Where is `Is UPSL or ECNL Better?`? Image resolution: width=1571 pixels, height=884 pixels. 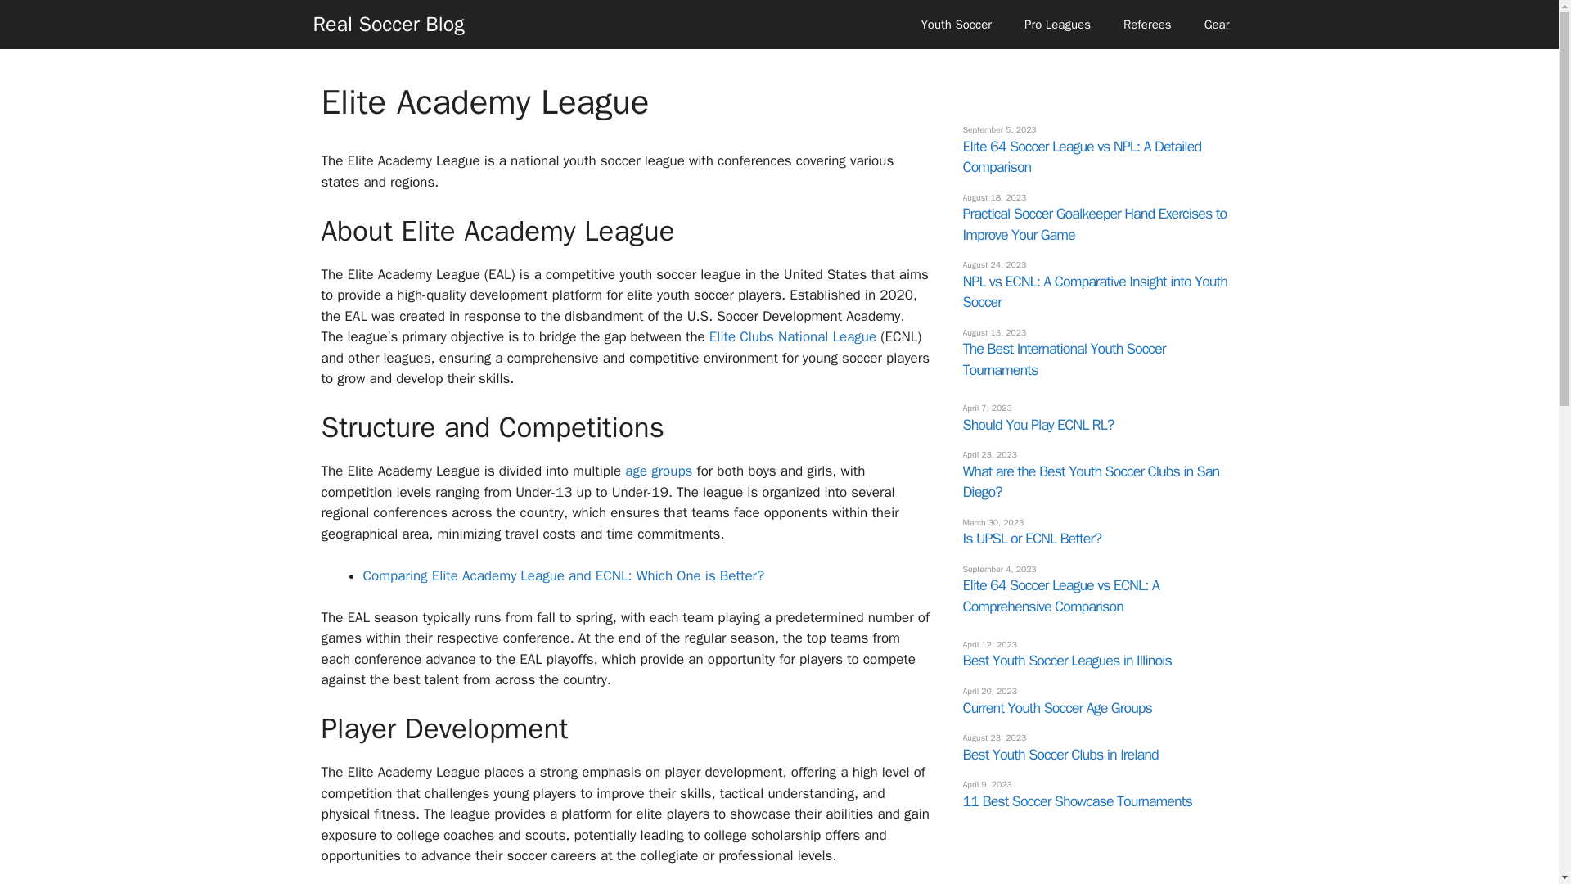
Is UPSL or ECNL Better? is located at coordinates (1031, 538).